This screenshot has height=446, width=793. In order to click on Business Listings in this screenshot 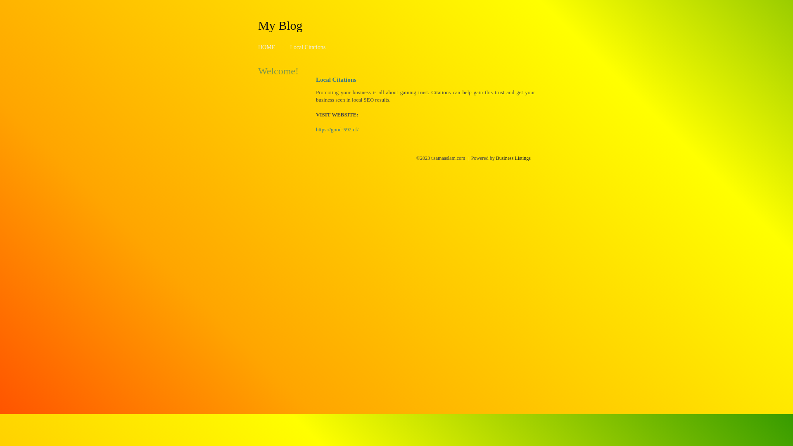, I will do `click(513, 158)`.